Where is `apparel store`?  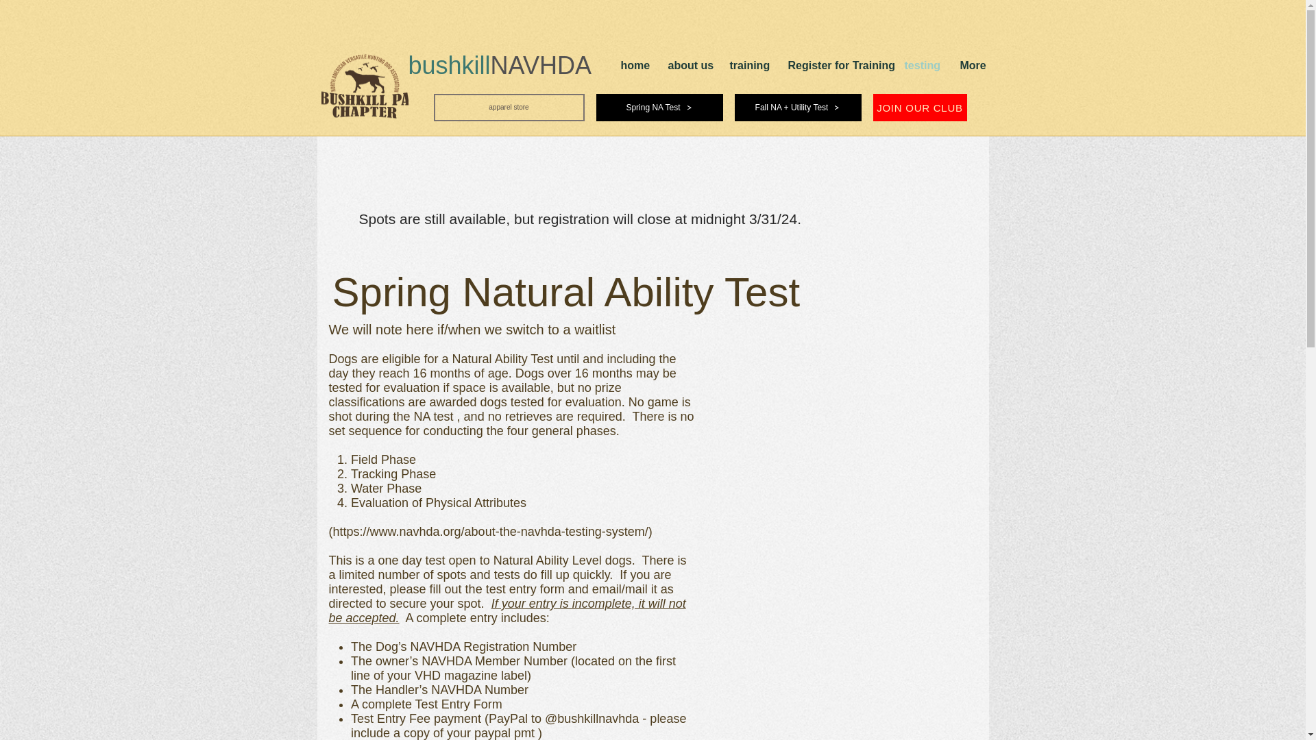 apparel store is located at coordinates (509, 108).